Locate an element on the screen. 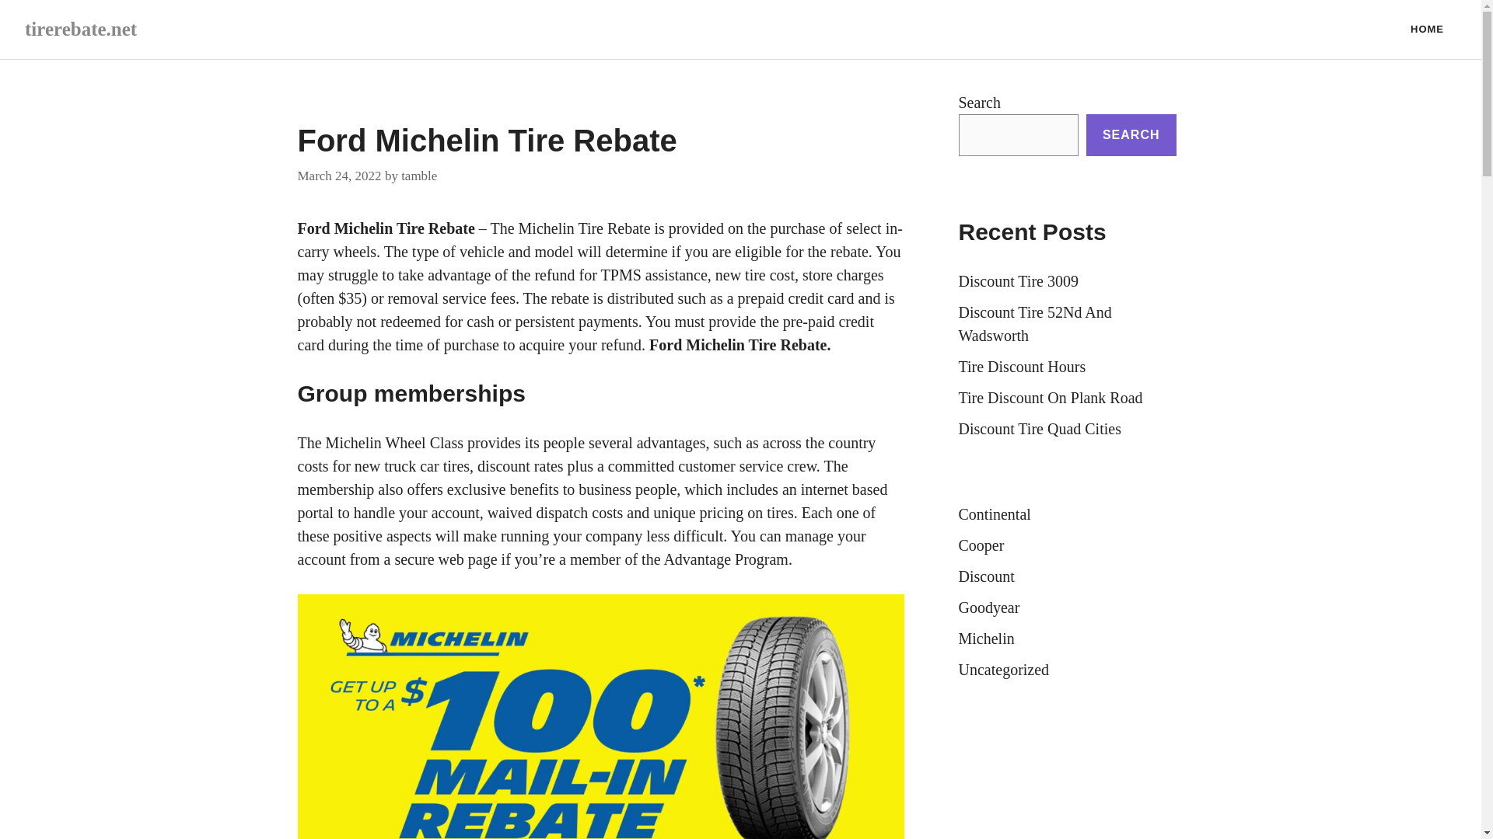 This screenshot has height=839, width=1493. tirerebate.net is located at coordinates (81, 28).